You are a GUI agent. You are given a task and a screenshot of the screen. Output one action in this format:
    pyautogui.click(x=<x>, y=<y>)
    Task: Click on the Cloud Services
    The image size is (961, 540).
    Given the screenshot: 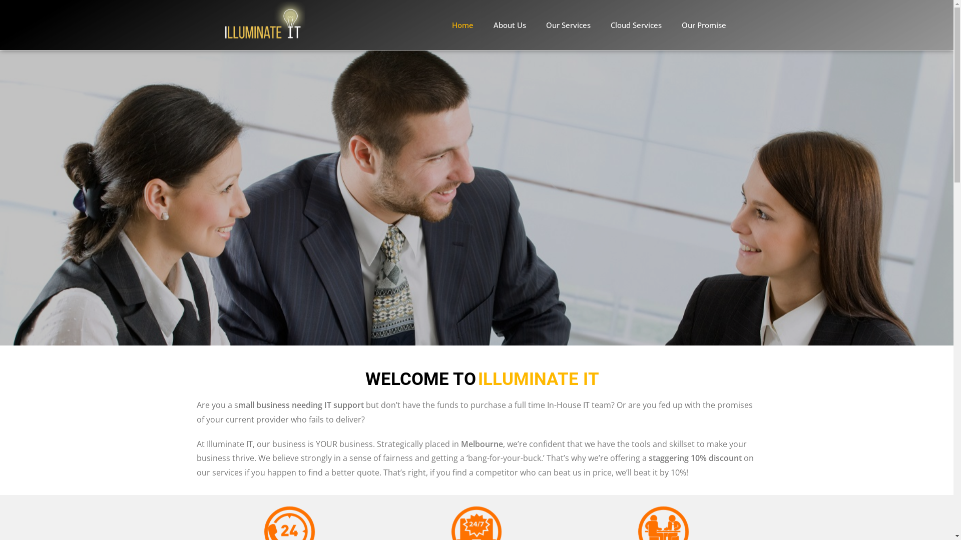 What is the action you would take?
    pyautogui.click(x=636, y=25)
    